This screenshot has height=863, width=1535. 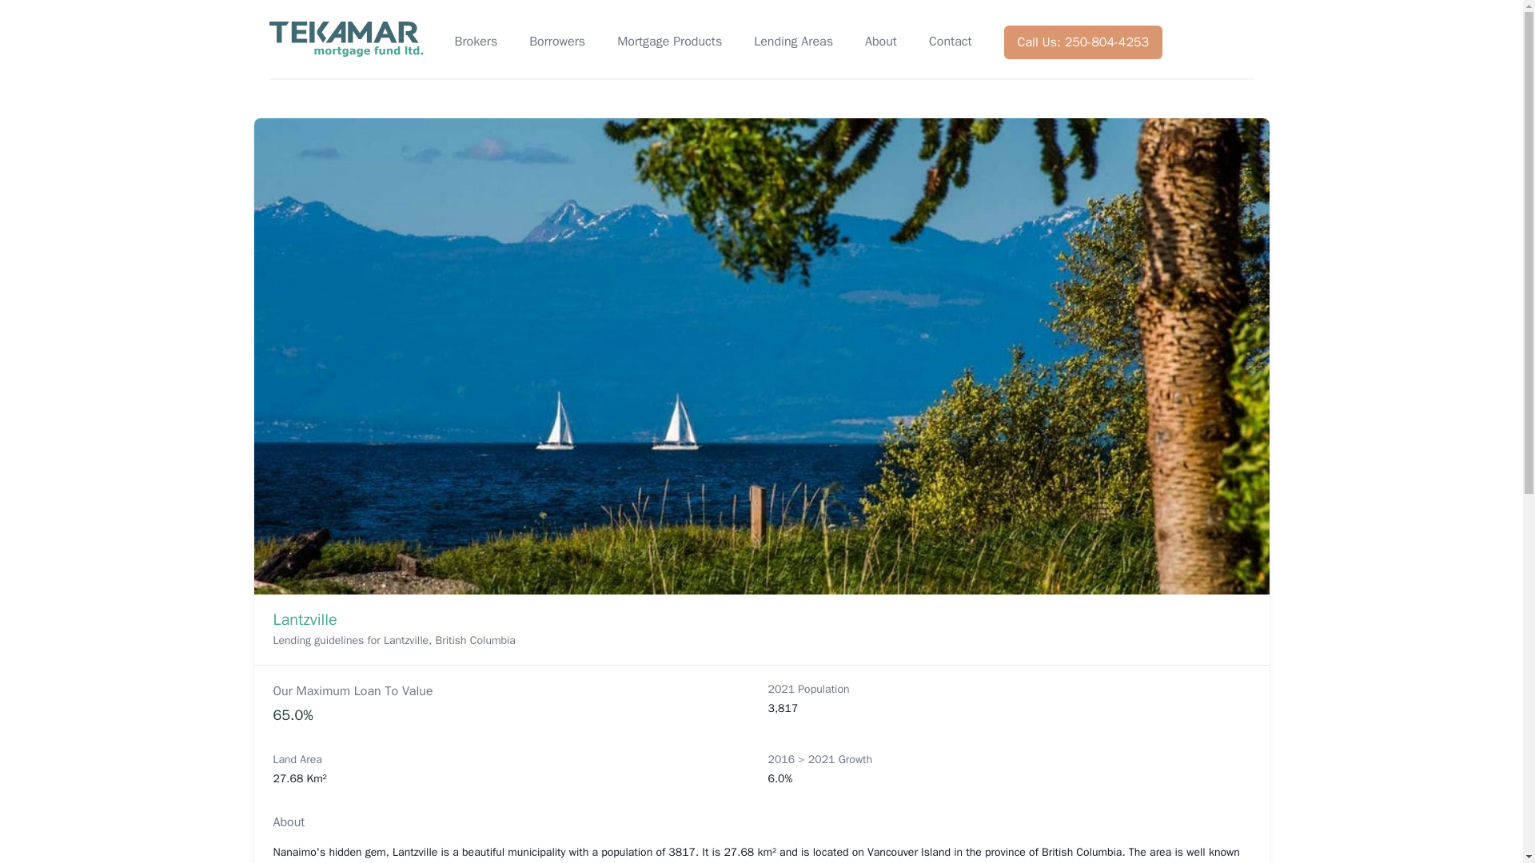 What do you see at coordinates (881, 42) in the screenshot?
I see `About` at bounding box center [881, 42].